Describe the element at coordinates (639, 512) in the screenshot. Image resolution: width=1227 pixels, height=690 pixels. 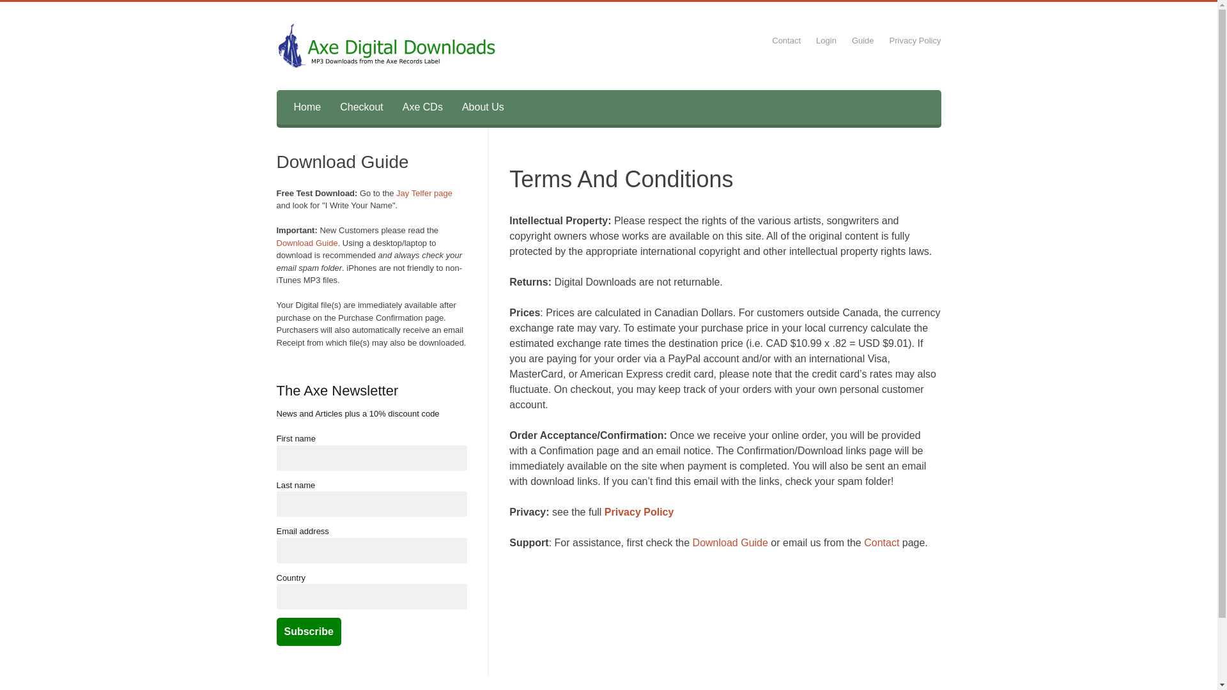
I see `Privacy Policy` at that location.